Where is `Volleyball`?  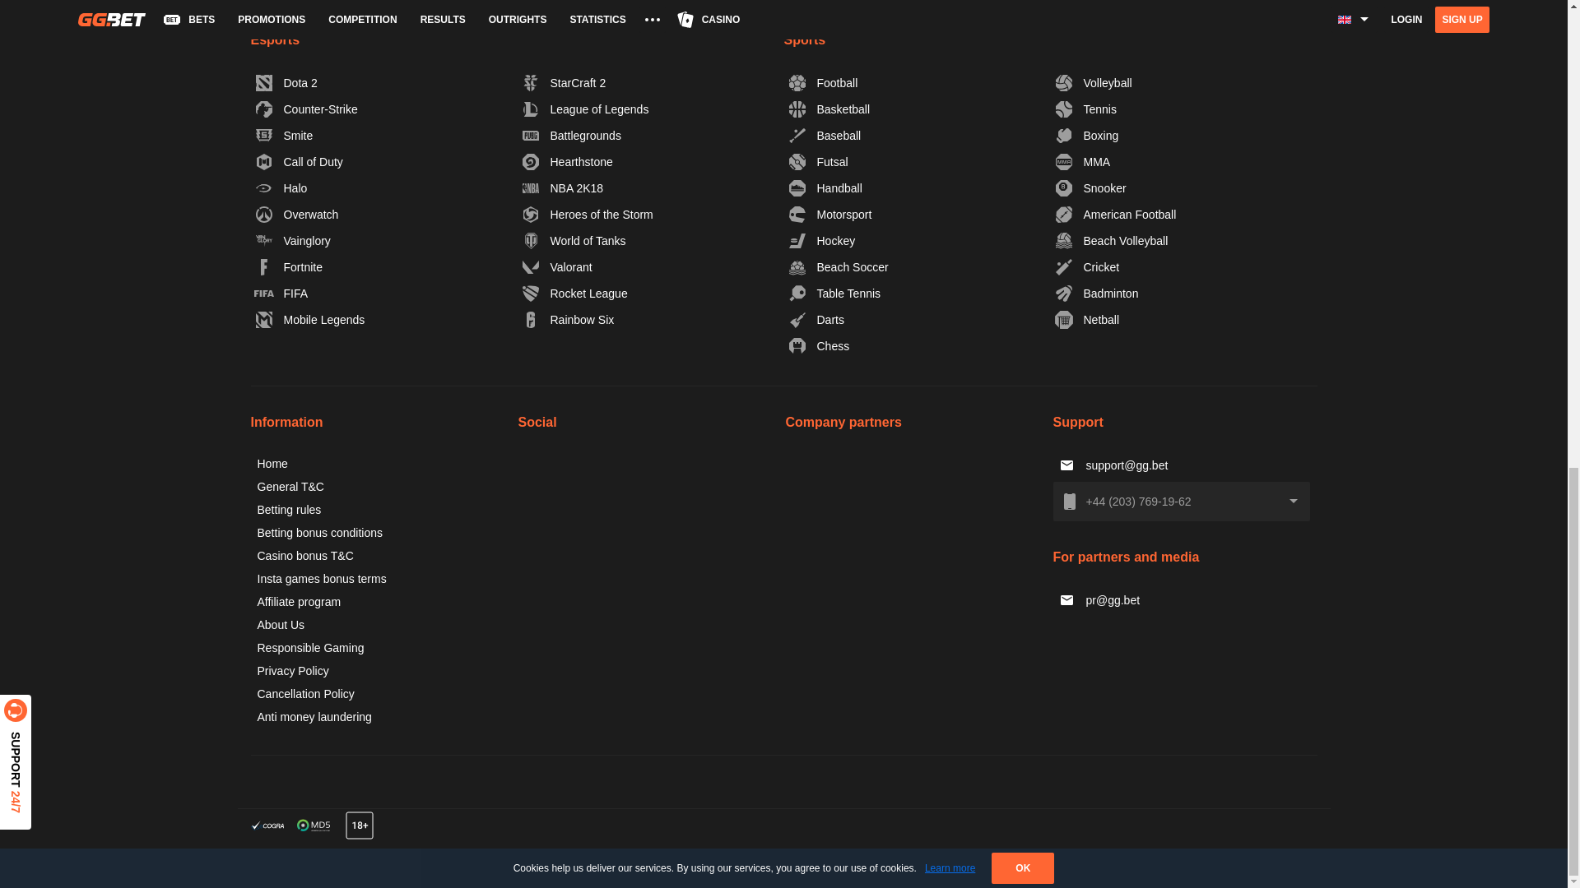 Volleyball is located at coordinates (1094, 82).